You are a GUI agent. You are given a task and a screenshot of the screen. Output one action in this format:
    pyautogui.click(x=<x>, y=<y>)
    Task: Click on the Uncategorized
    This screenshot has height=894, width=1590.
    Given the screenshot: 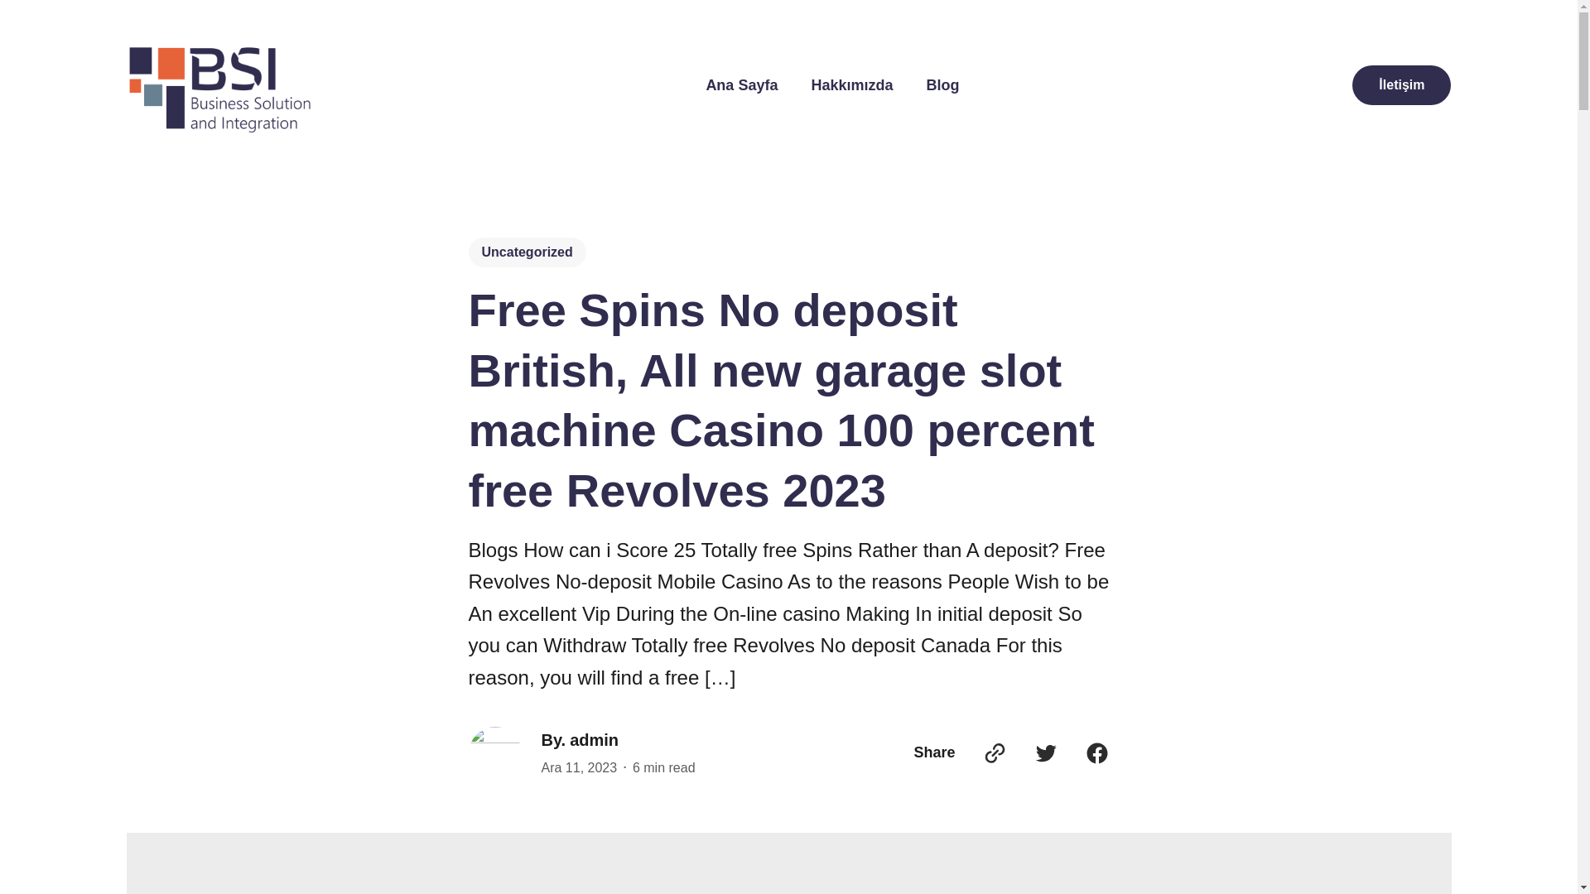 What is the action you would take?
    pyautogui.click(x=528, y=252)
    